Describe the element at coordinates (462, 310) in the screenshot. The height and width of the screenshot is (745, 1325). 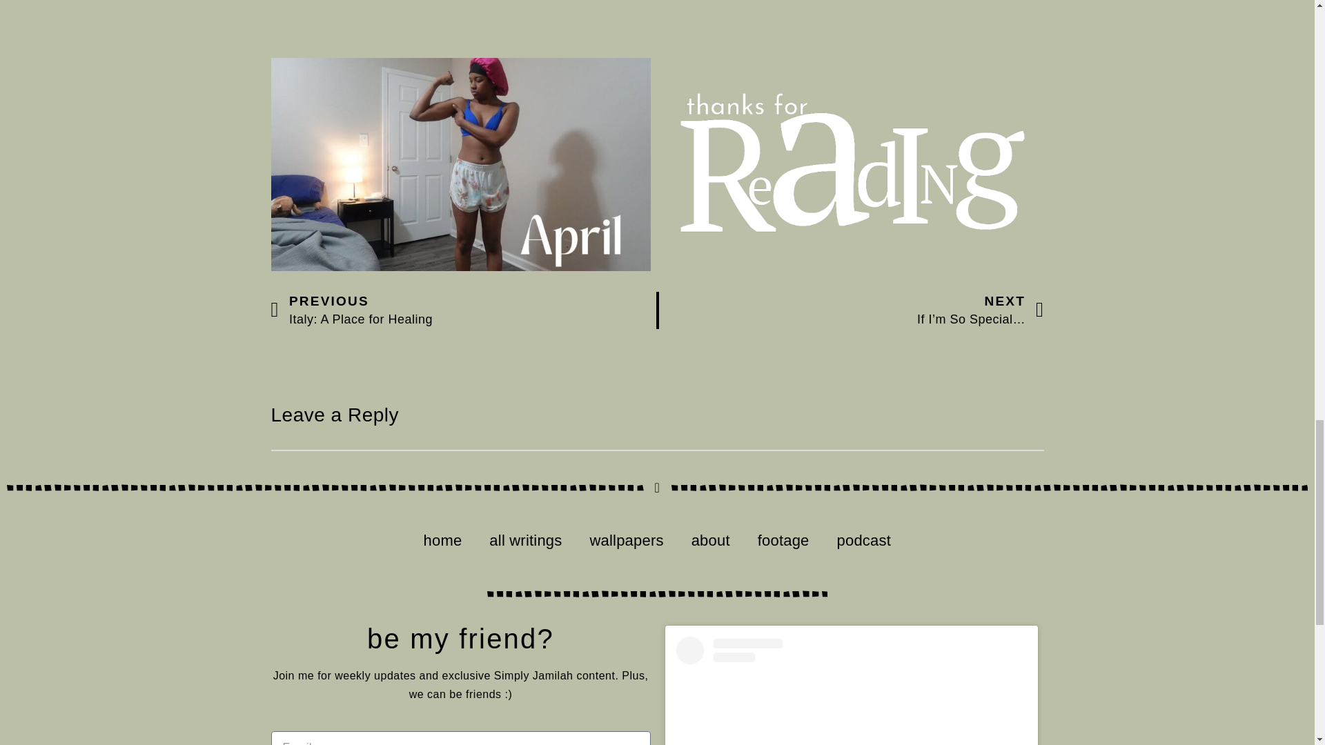
I see `about` at that location.